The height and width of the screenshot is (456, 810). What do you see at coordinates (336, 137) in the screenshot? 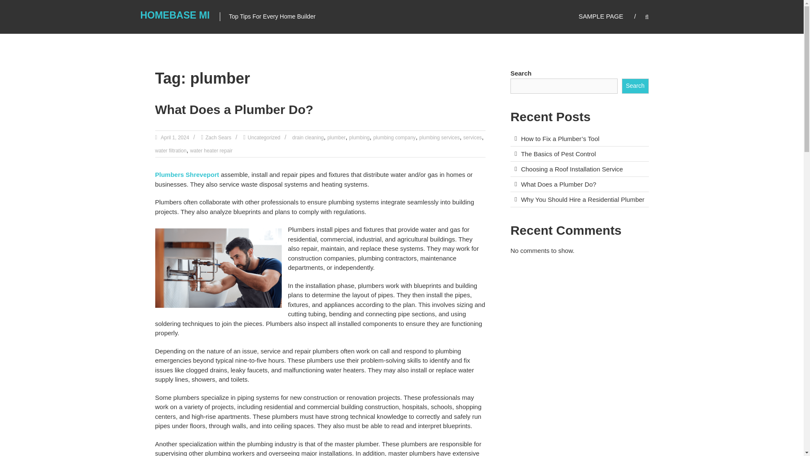
I see `plumber` at bounding box center [336, 137].